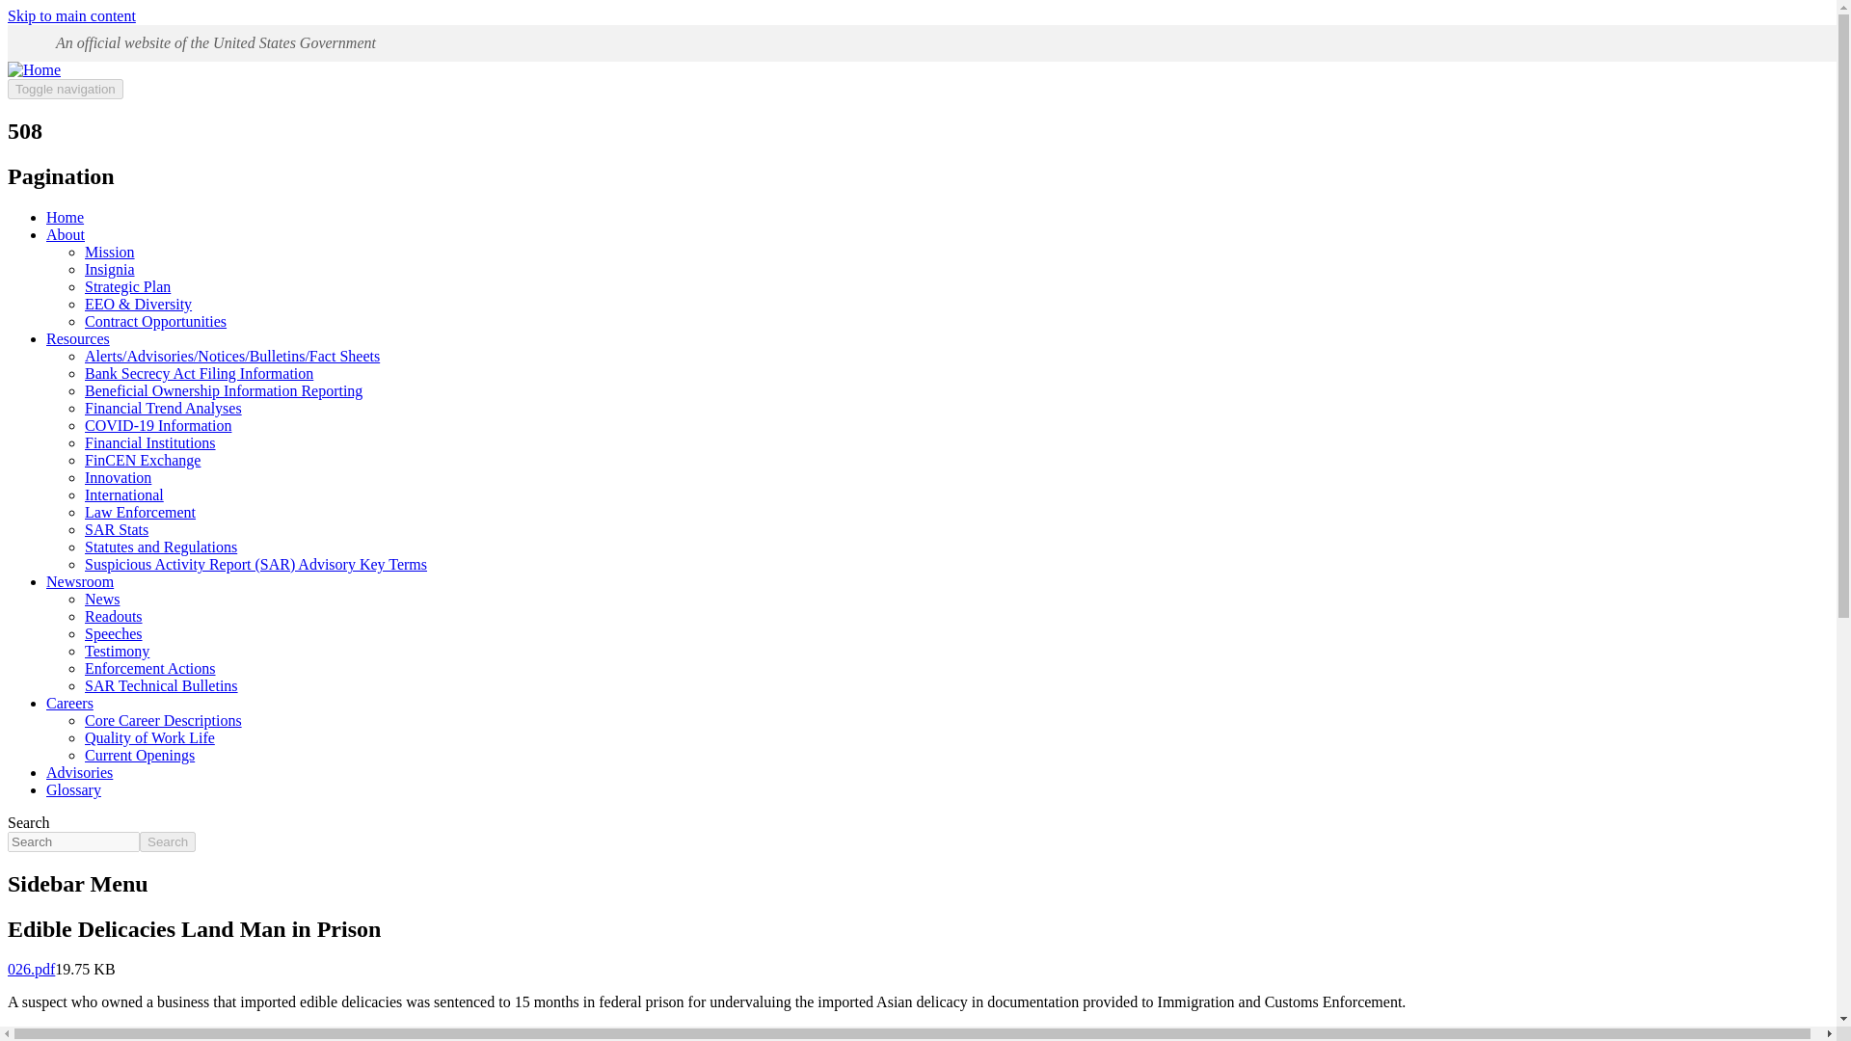  Describe the element at coordinates (224, 390) in the screenshot. I see `Beneficial Ownership Information Reporting` at that location.